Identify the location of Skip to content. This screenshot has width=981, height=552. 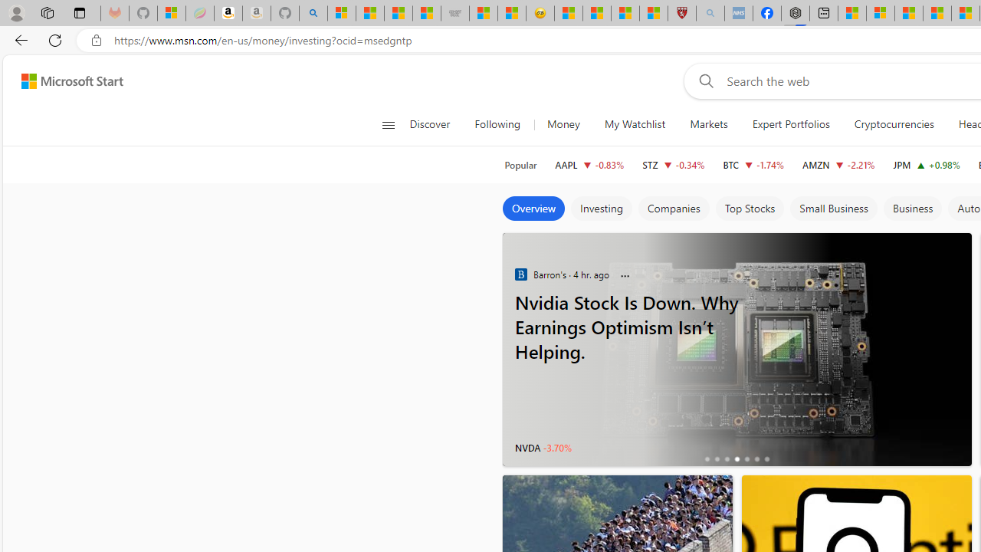
(66, 81).